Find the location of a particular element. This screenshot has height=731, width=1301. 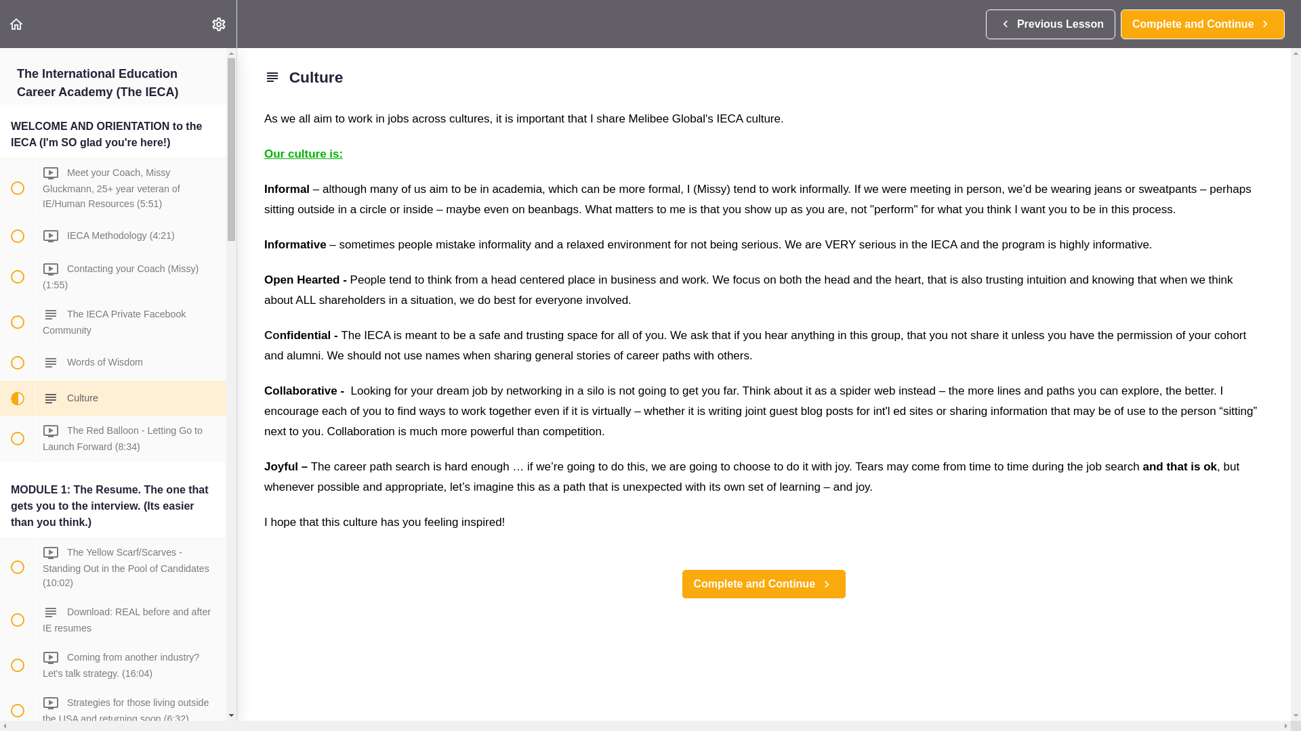

  Culture is located at coordinates (1050, 24).